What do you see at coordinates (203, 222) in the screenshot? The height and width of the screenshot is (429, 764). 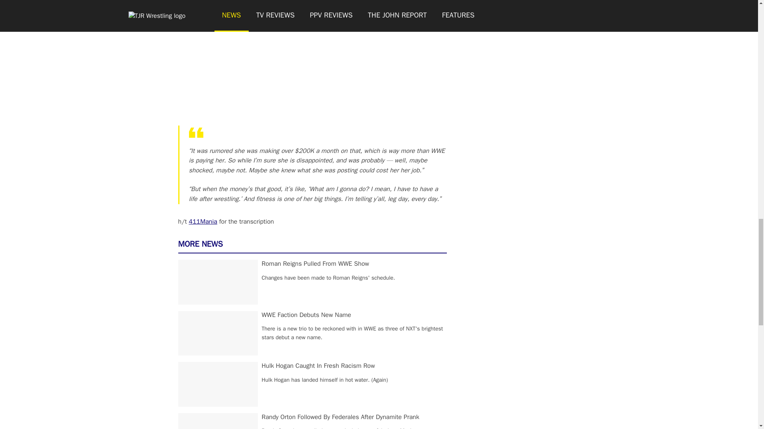 I see `411Mania` at bounding box center [203, 222].